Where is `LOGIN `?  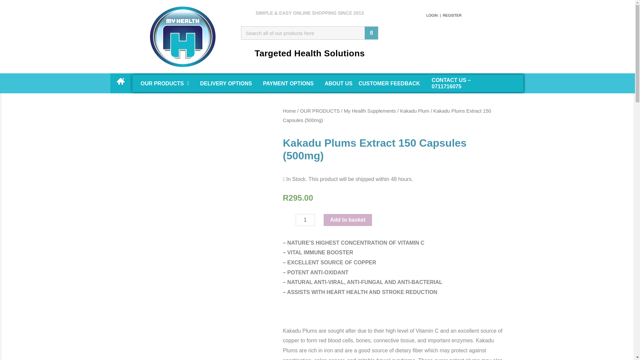 LOGIN  is located at coordinates (430, 15).